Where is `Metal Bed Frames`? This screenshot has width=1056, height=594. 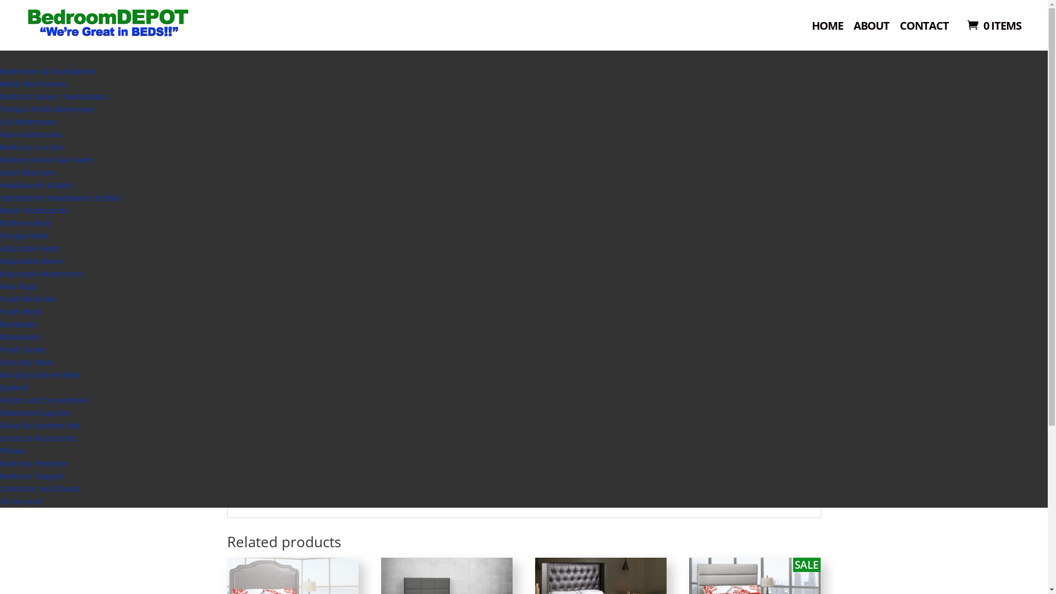
Metal Bed Frames is located at coordinates (33, 84).